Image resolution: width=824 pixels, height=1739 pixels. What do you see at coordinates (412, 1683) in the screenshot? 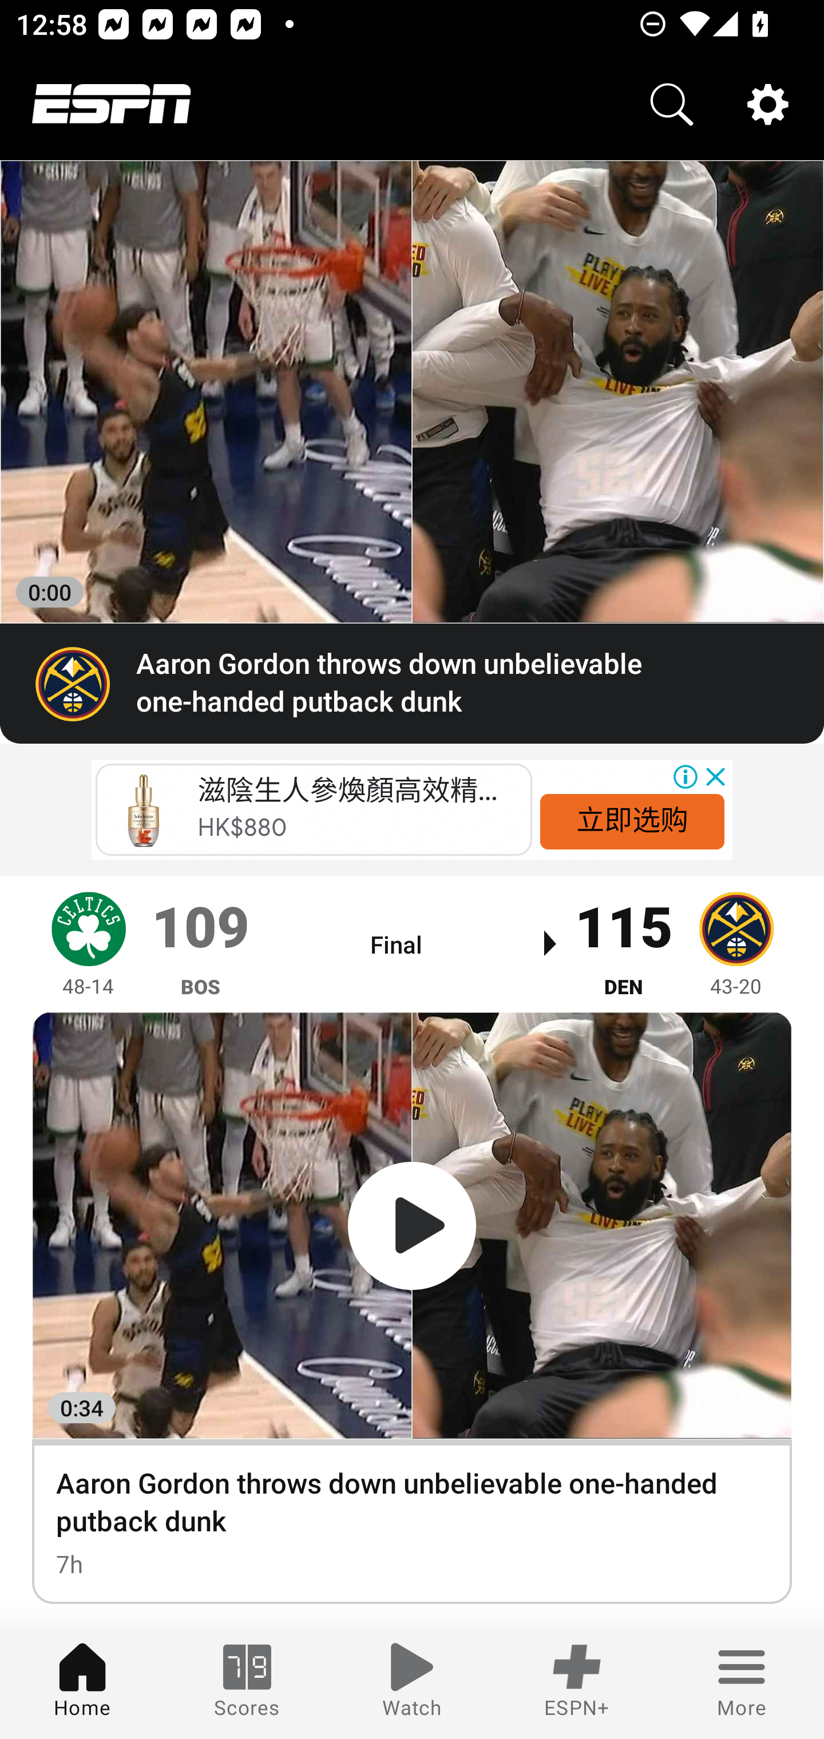
I see `Watch` at bounding box center [412, 1683].